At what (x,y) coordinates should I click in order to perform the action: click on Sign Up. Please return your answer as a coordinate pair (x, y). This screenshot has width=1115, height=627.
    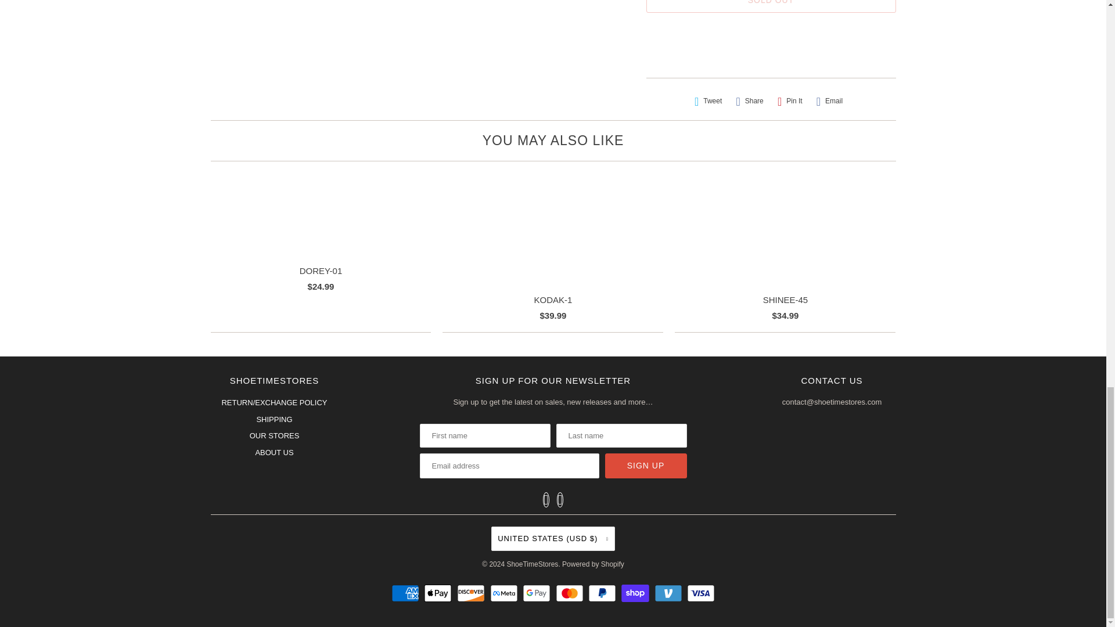
    Looking at the image, I should click on (646, 466).